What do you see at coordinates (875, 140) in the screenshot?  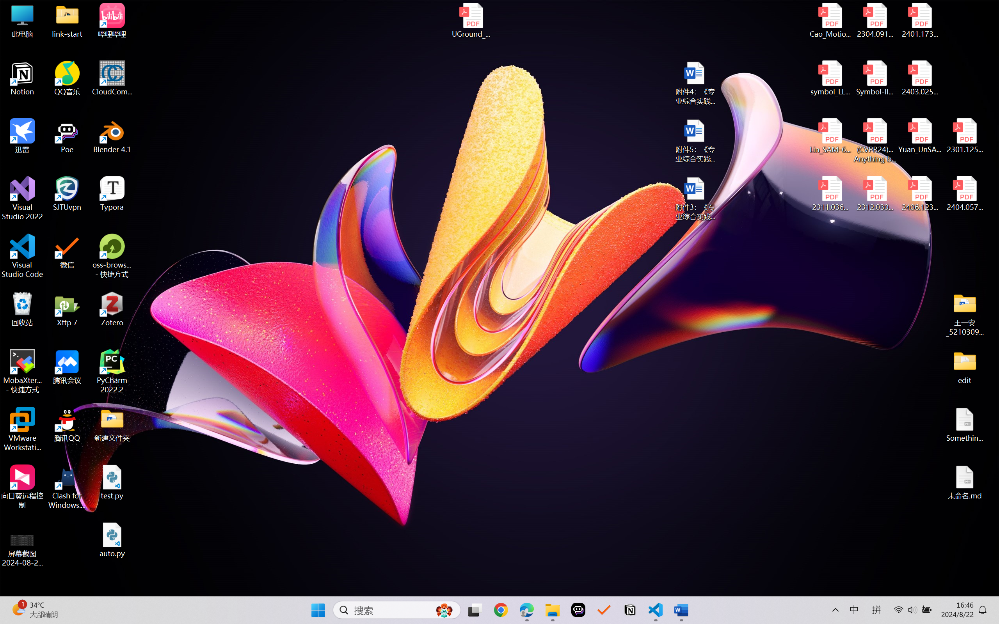 I see `(CVPR24)Matching Anything by Segmenting Anything.pdf` at bounding box center [875, 140].